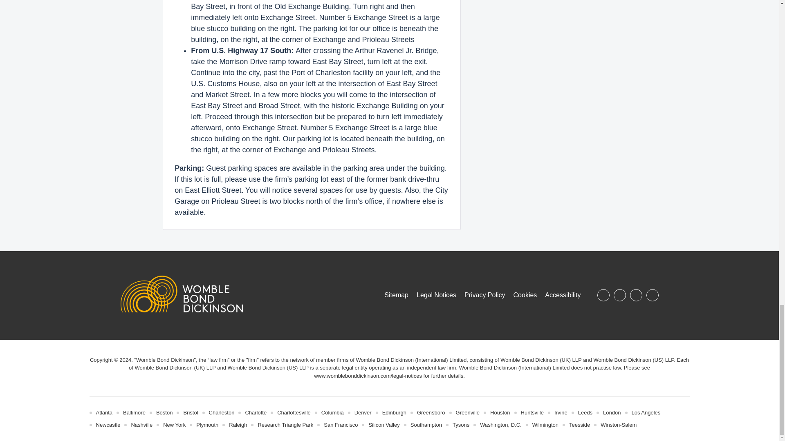 The width and height of the screenshot is (785, 441). Describe the element at coordinates (256, 412) in the screenshot. I see `Charlotte, NC, US` at that location.